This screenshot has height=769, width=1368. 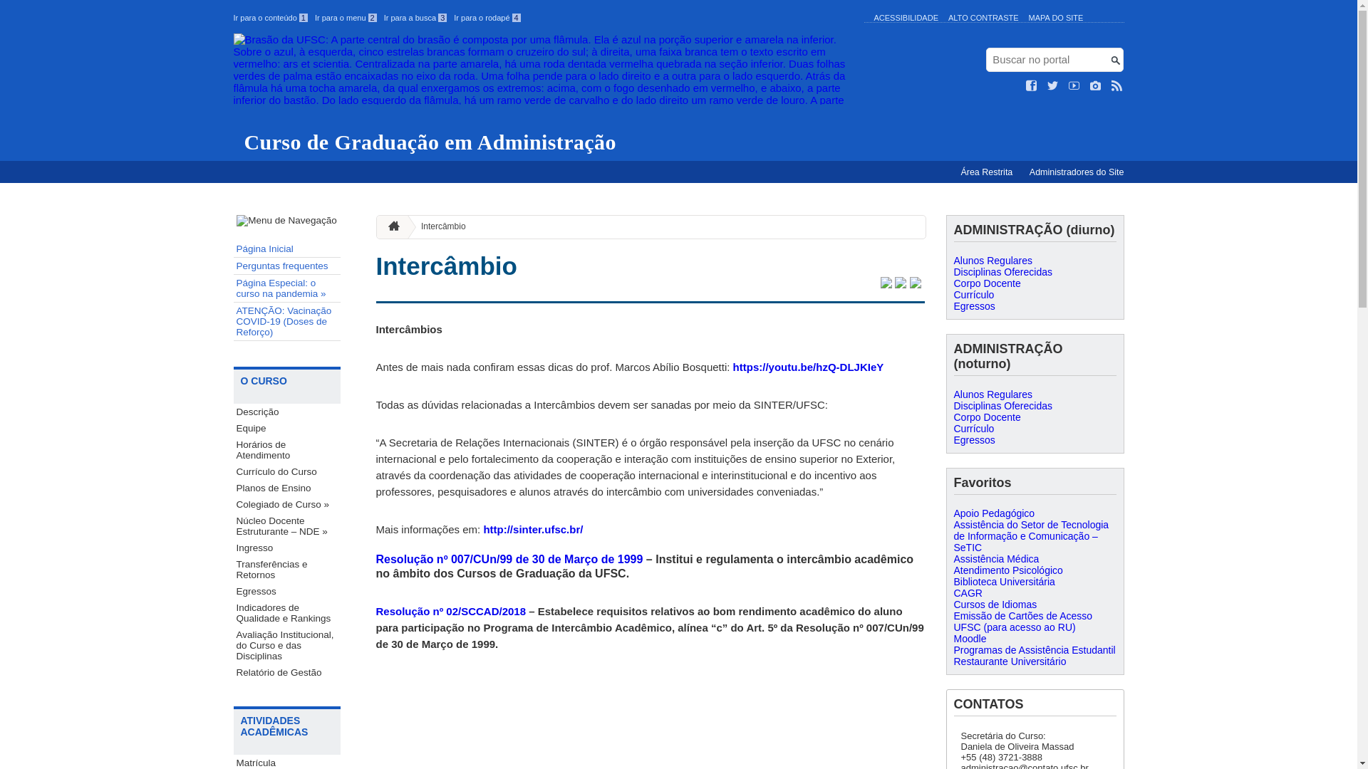 I want to click on Disciplinas Oferecidas, so click(x=1003, y=406).